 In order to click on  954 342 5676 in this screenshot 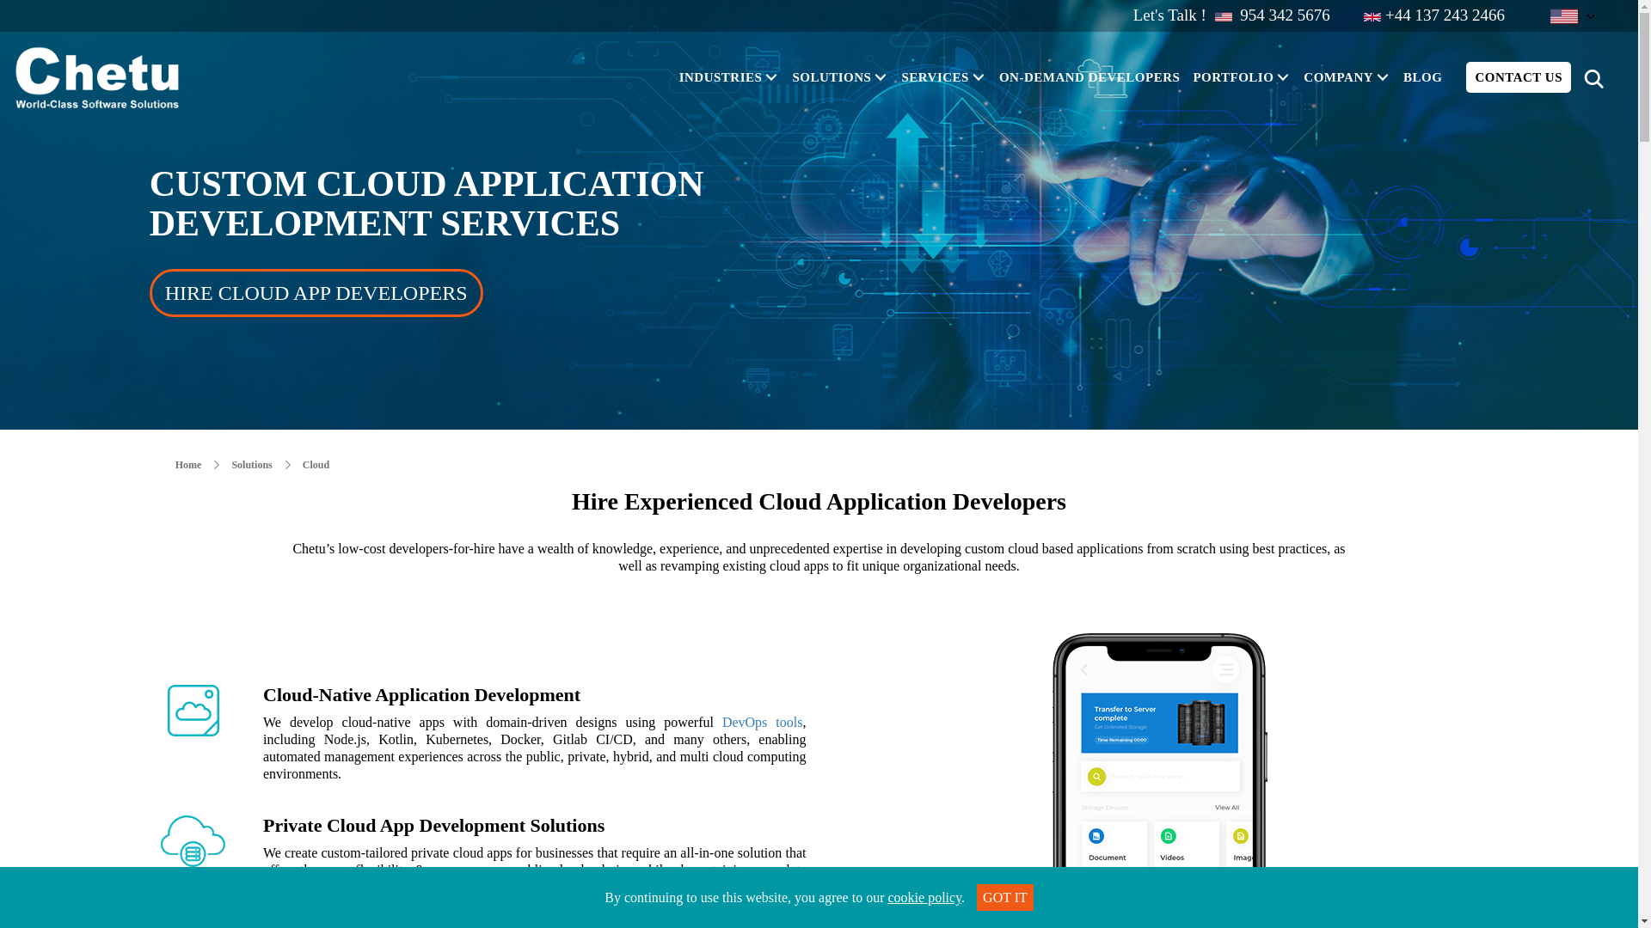, I will do `click(1283, 15)`.